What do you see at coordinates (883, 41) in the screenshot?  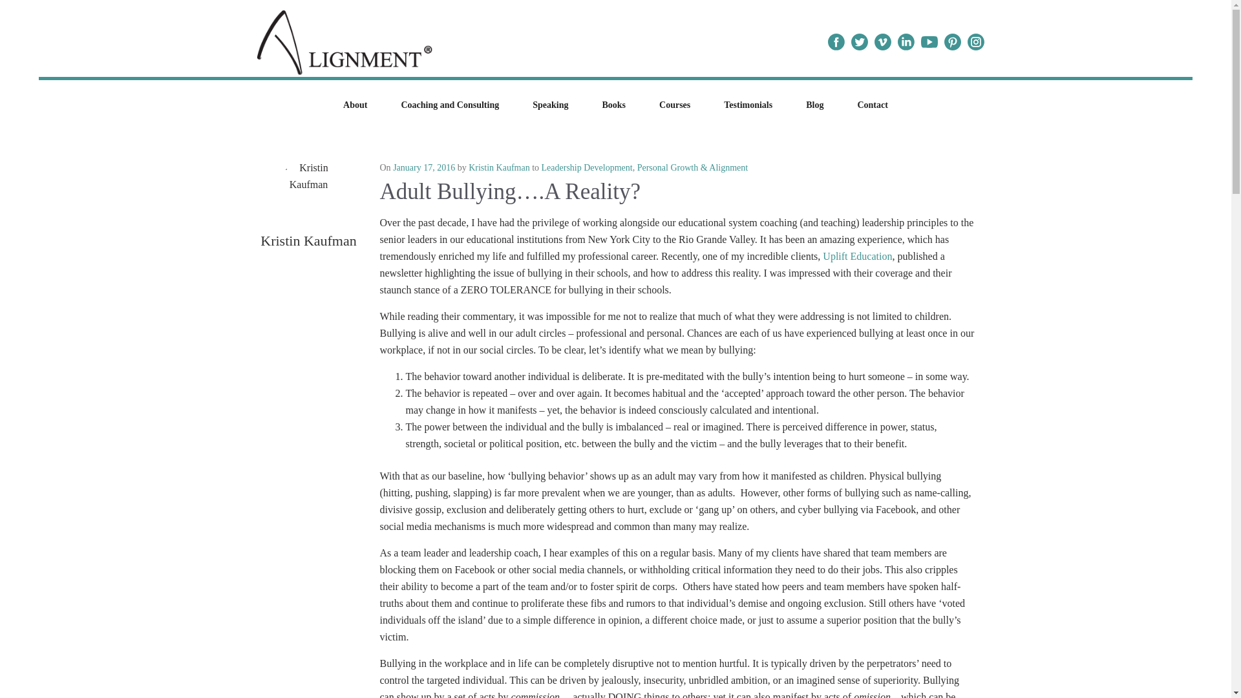 I see `Vimeo` at bounding box center [883, 41].